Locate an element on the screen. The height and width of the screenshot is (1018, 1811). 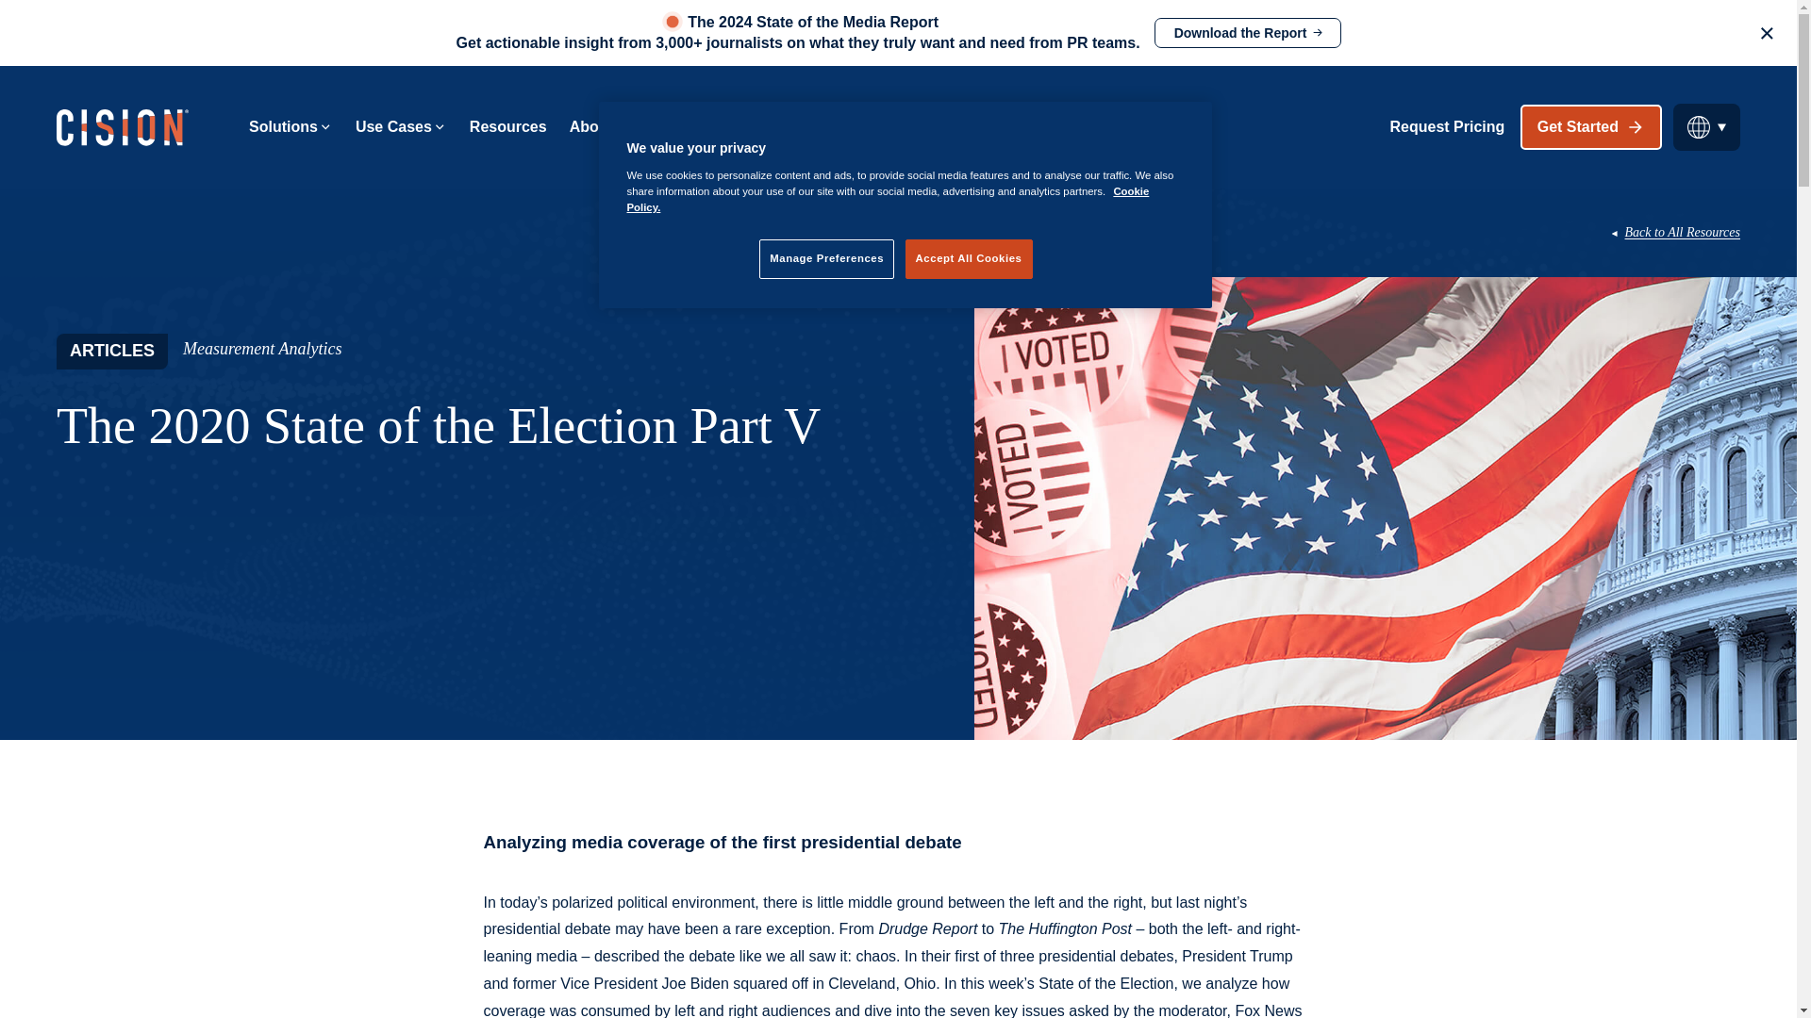
Use Cases is located at coordinates (401, 126).